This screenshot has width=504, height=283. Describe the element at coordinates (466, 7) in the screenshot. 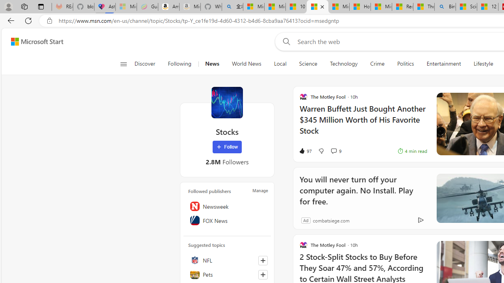

I see `Science - MSN` at that location.